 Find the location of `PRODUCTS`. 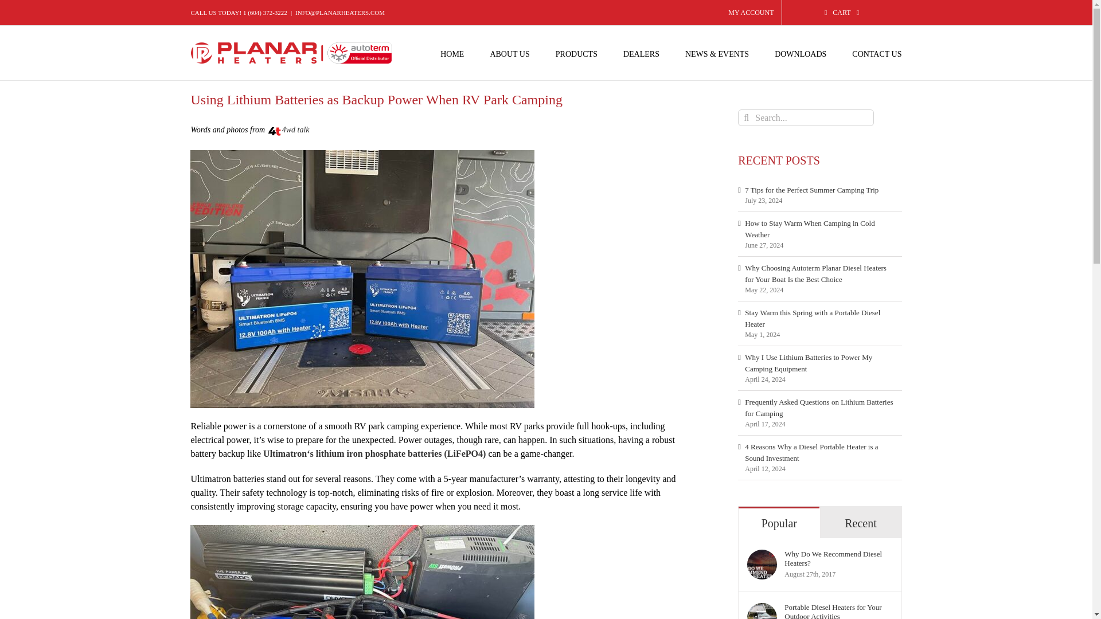

PRODUCTS is located at coordinates (577, 53).